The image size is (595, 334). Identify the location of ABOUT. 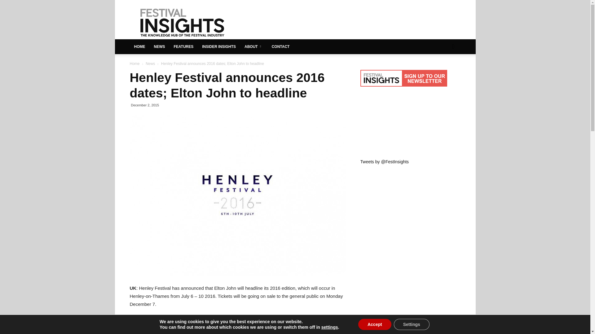
(253, 46).